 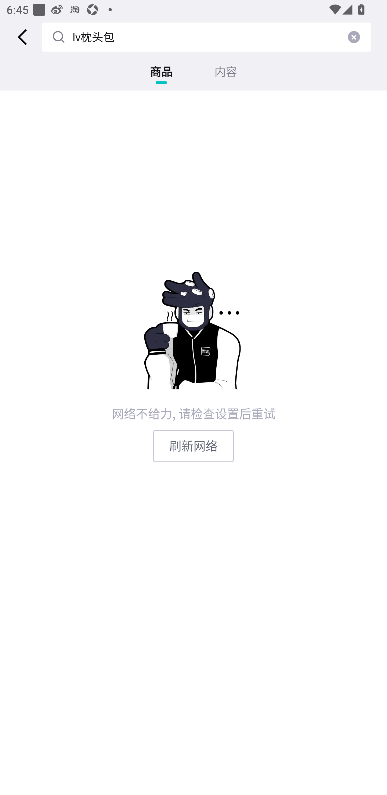 I want to click on 内容, so click(x=226, y=72).